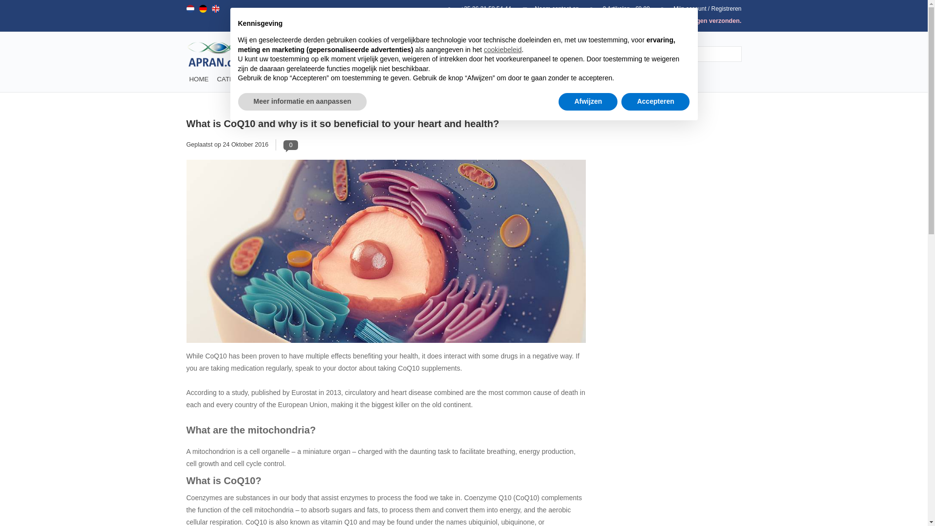 Image resolution: width=935 pixels, height=526 pixels. What do you see at coordinates (546, 8) in the screenshot?
I see `Neem contact op` at bounding box center [546, 8].